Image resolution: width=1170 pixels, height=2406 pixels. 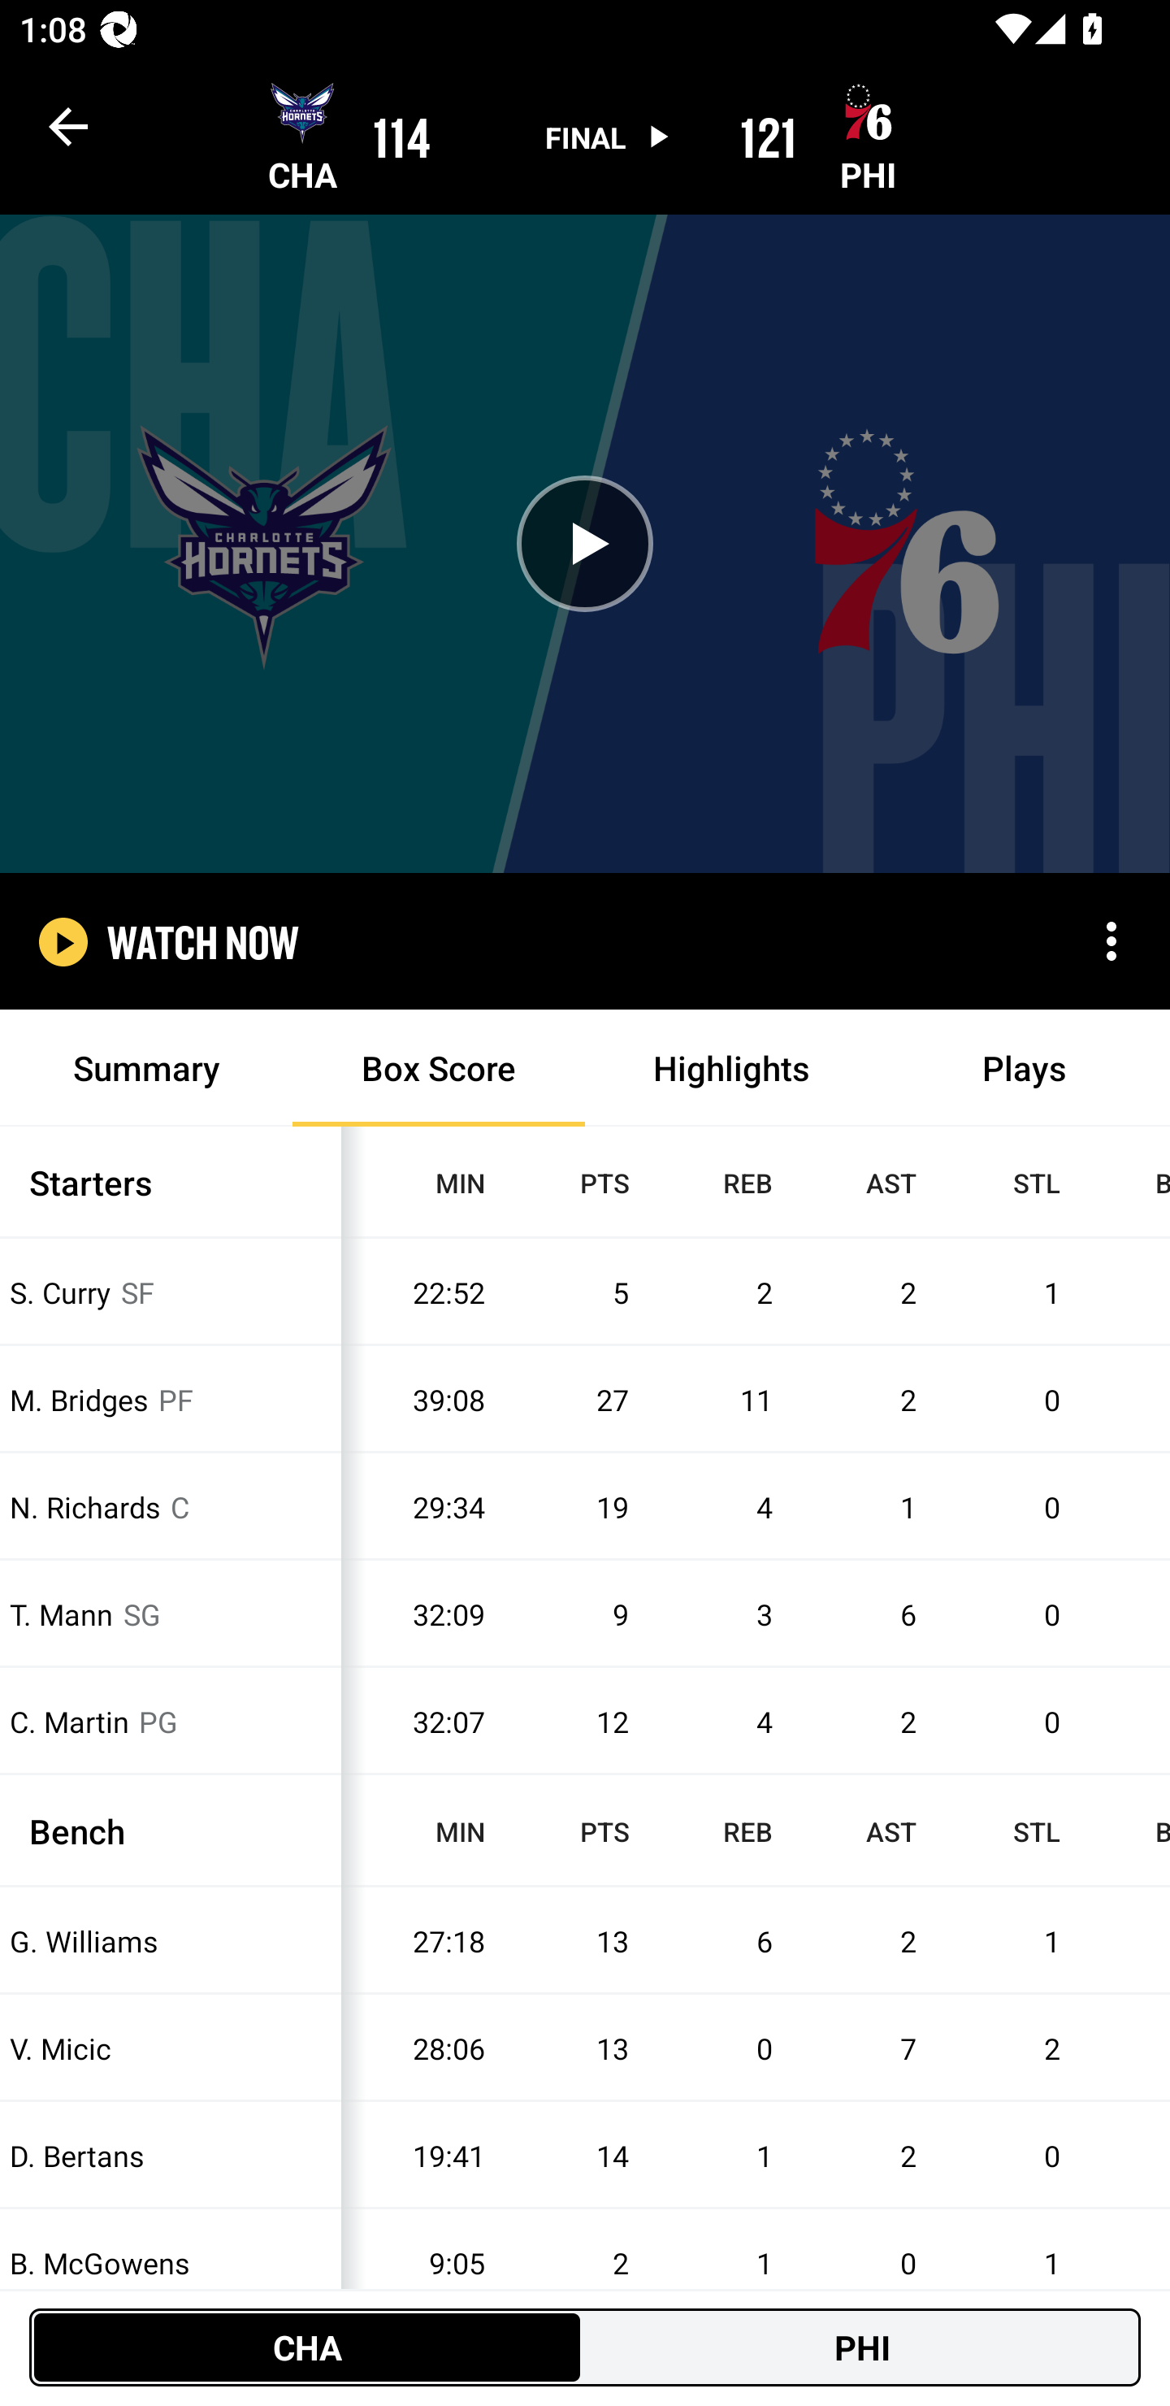 What do you see at coordinates (68, 126) in the screenshot?
I see `Navigate up` at bounding box center [68, 126].